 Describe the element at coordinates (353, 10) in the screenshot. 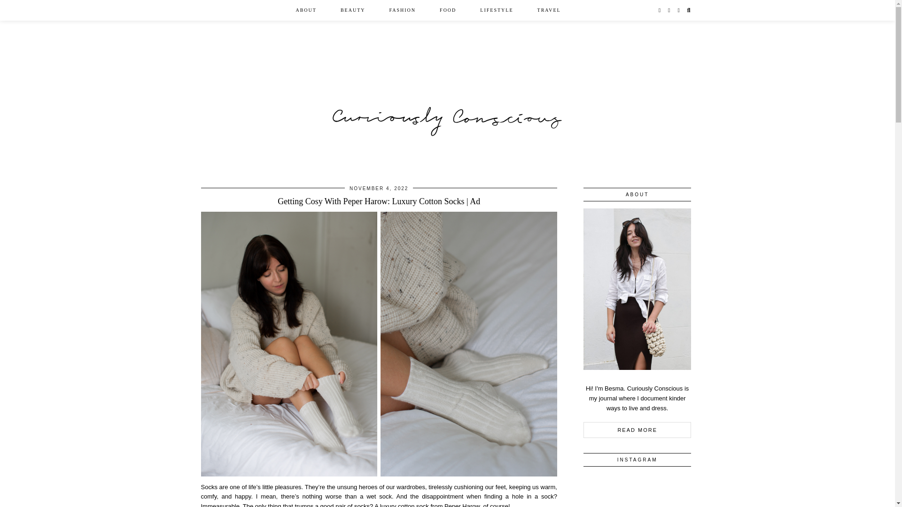

I see `BEAUTY` at that location.